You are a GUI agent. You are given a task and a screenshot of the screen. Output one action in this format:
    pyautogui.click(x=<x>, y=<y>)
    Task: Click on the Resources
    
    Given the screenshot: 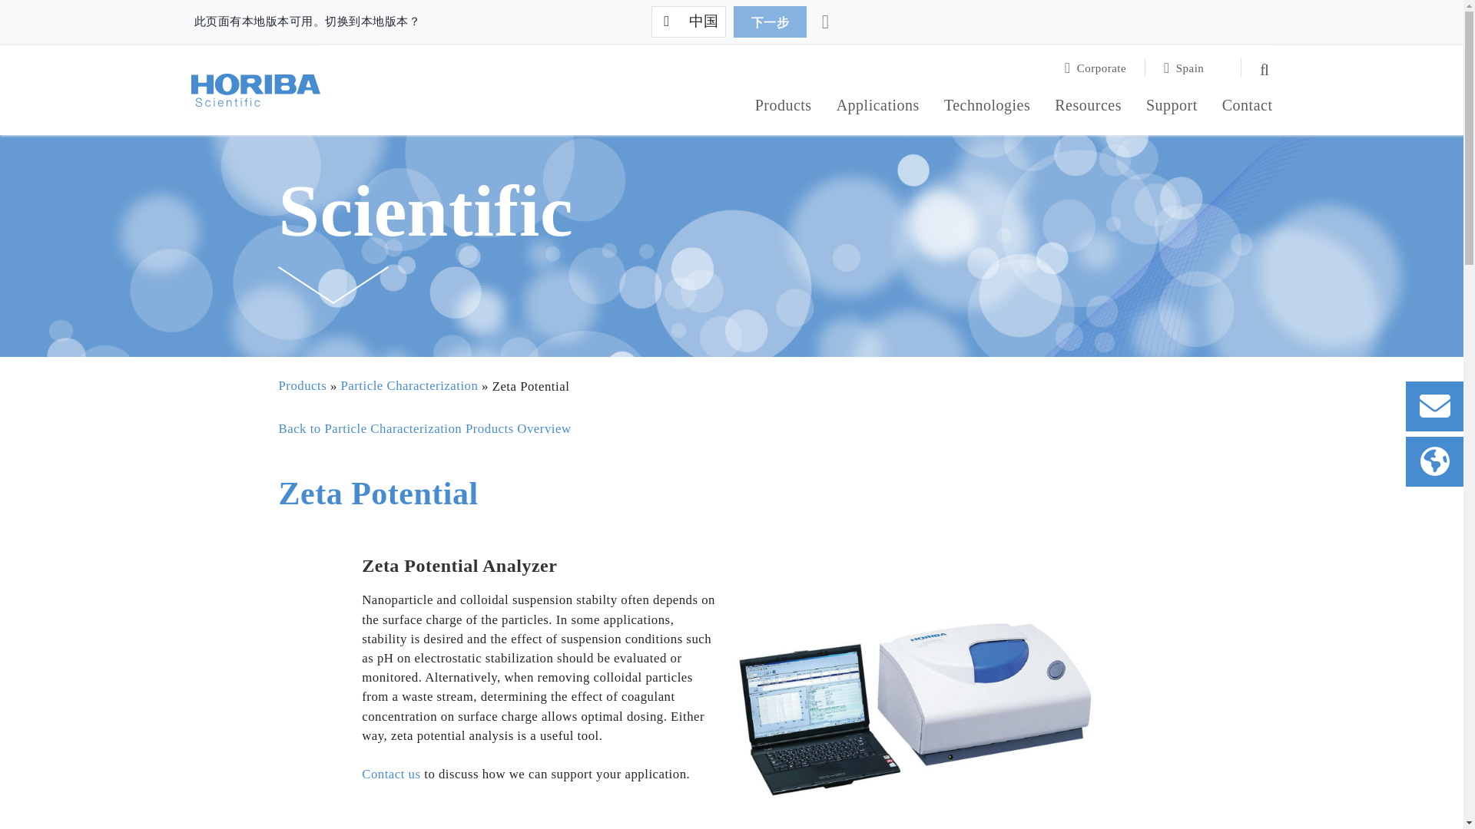 What is the action you would take?
    pyautogui.click(x=1088, y=107)
    